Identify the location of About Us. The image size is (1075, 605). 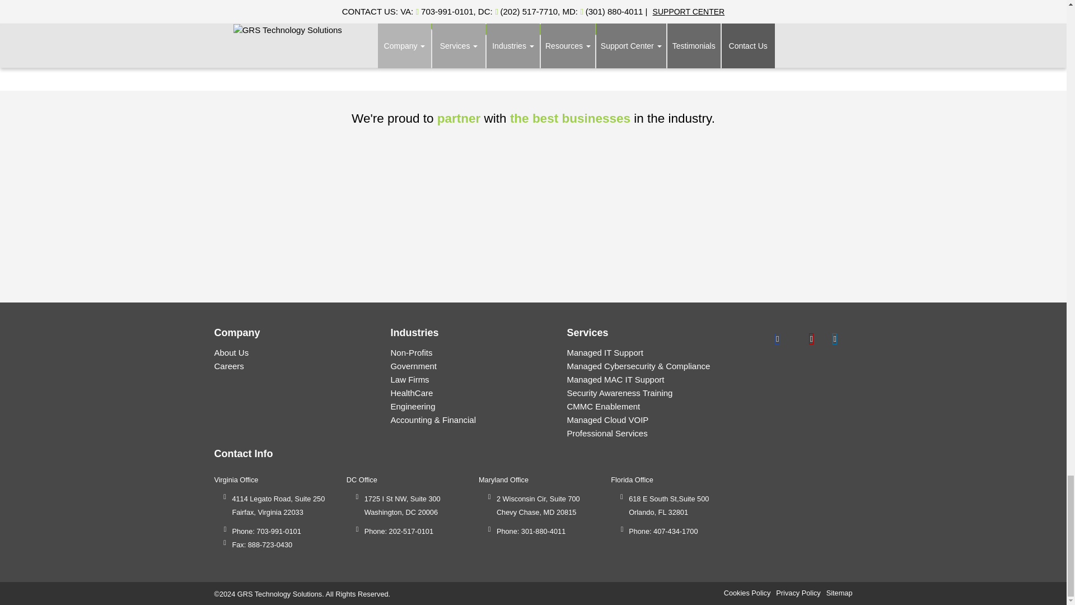
(231, 353).